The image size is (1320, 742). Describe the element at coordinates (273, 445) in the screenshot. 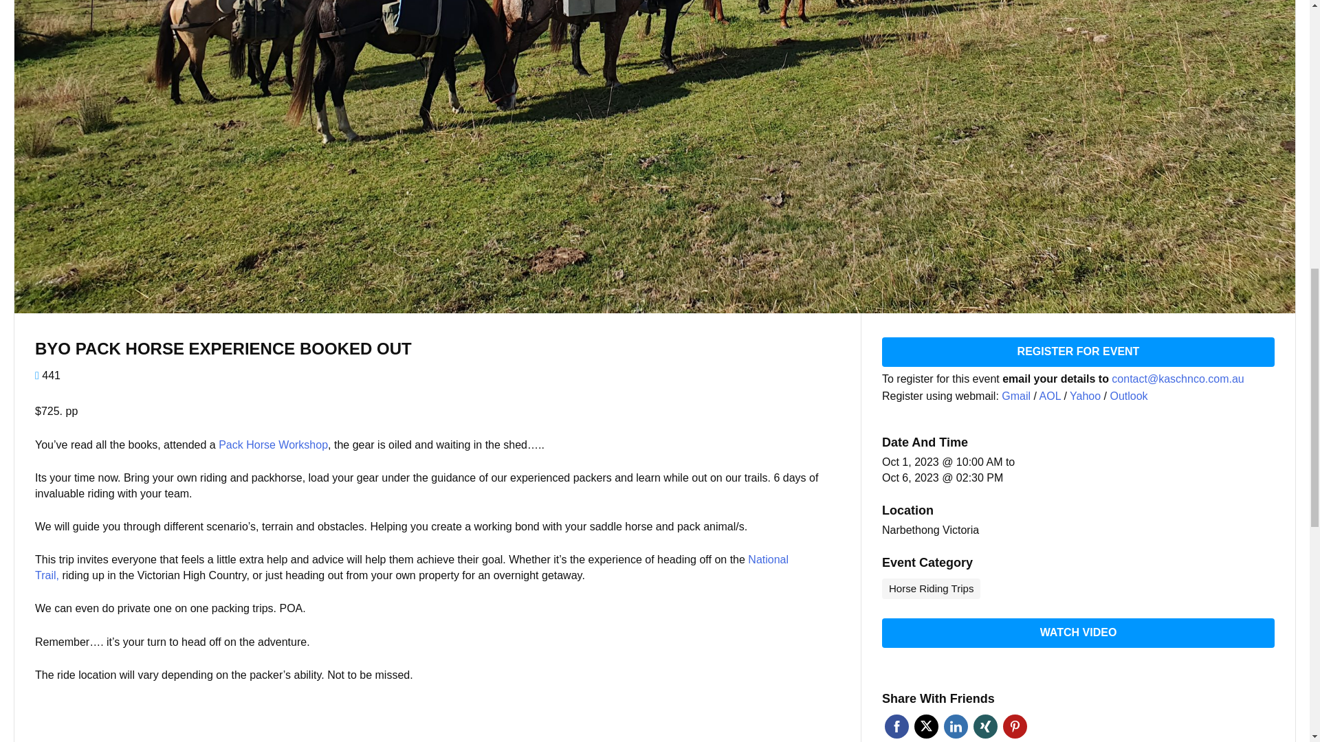

I see `Pack Horse Workshop` at that location.